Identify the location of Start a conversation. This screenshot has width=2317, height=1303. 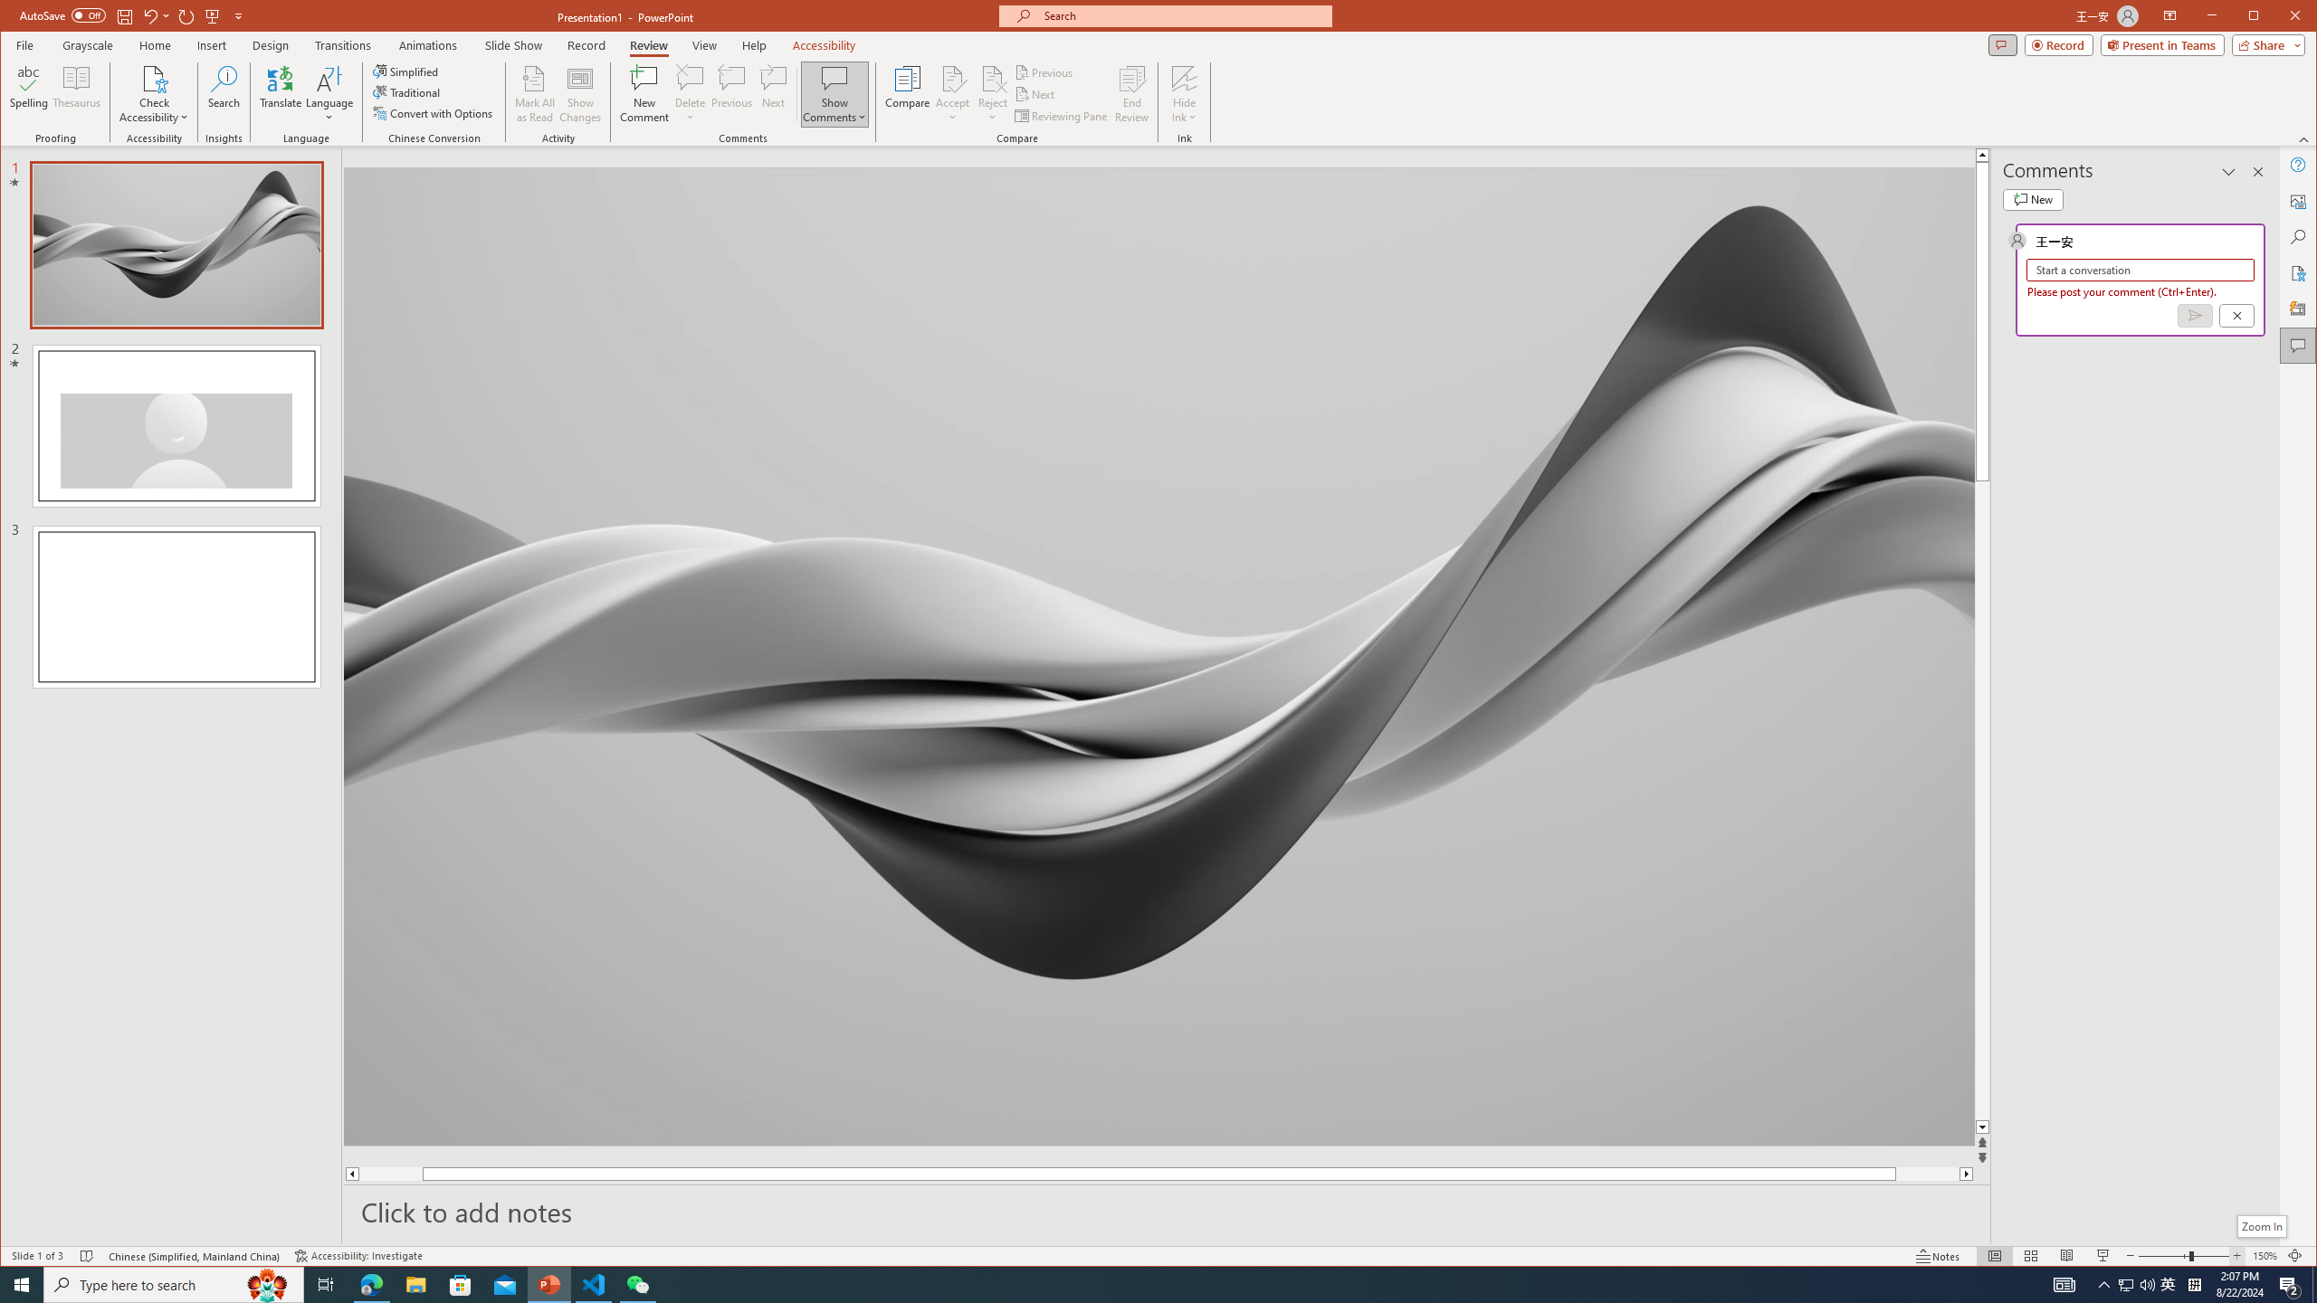
(2141, 270).